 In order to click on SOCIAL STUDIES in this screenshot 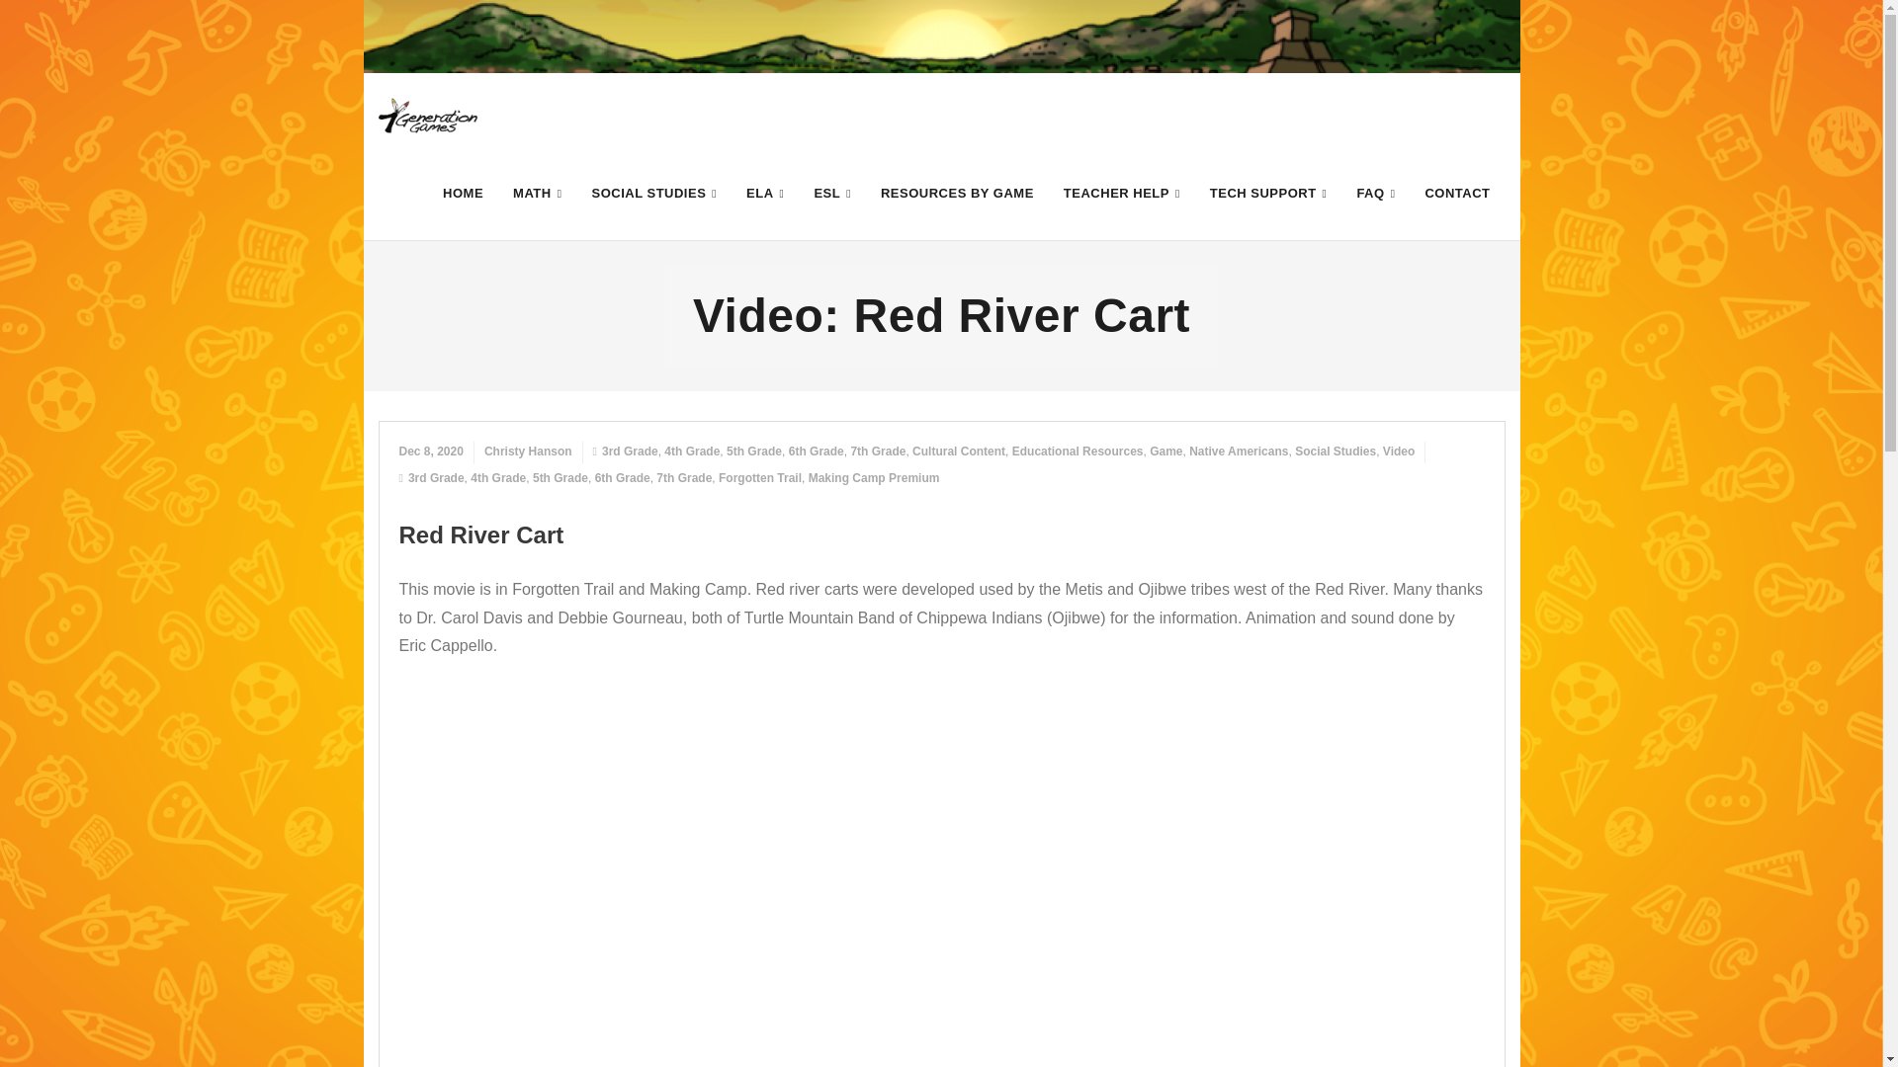, I will do `click(653, 193)`.